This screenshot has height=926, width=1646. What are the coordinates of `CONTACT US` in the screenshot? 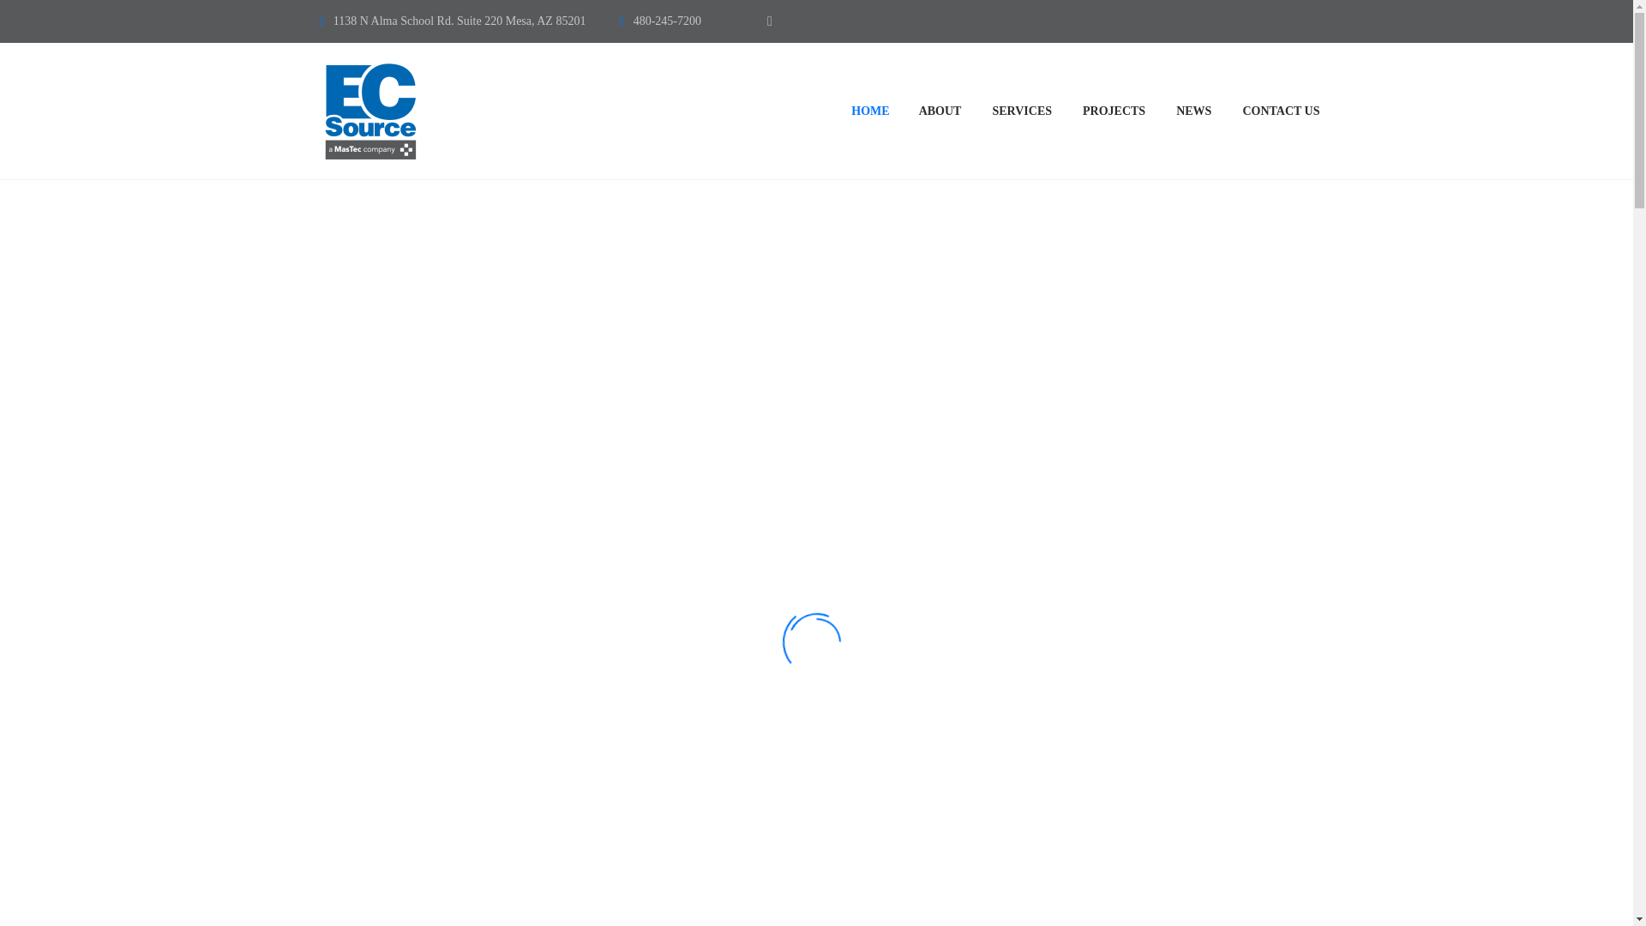 It's located at (1281, 110).